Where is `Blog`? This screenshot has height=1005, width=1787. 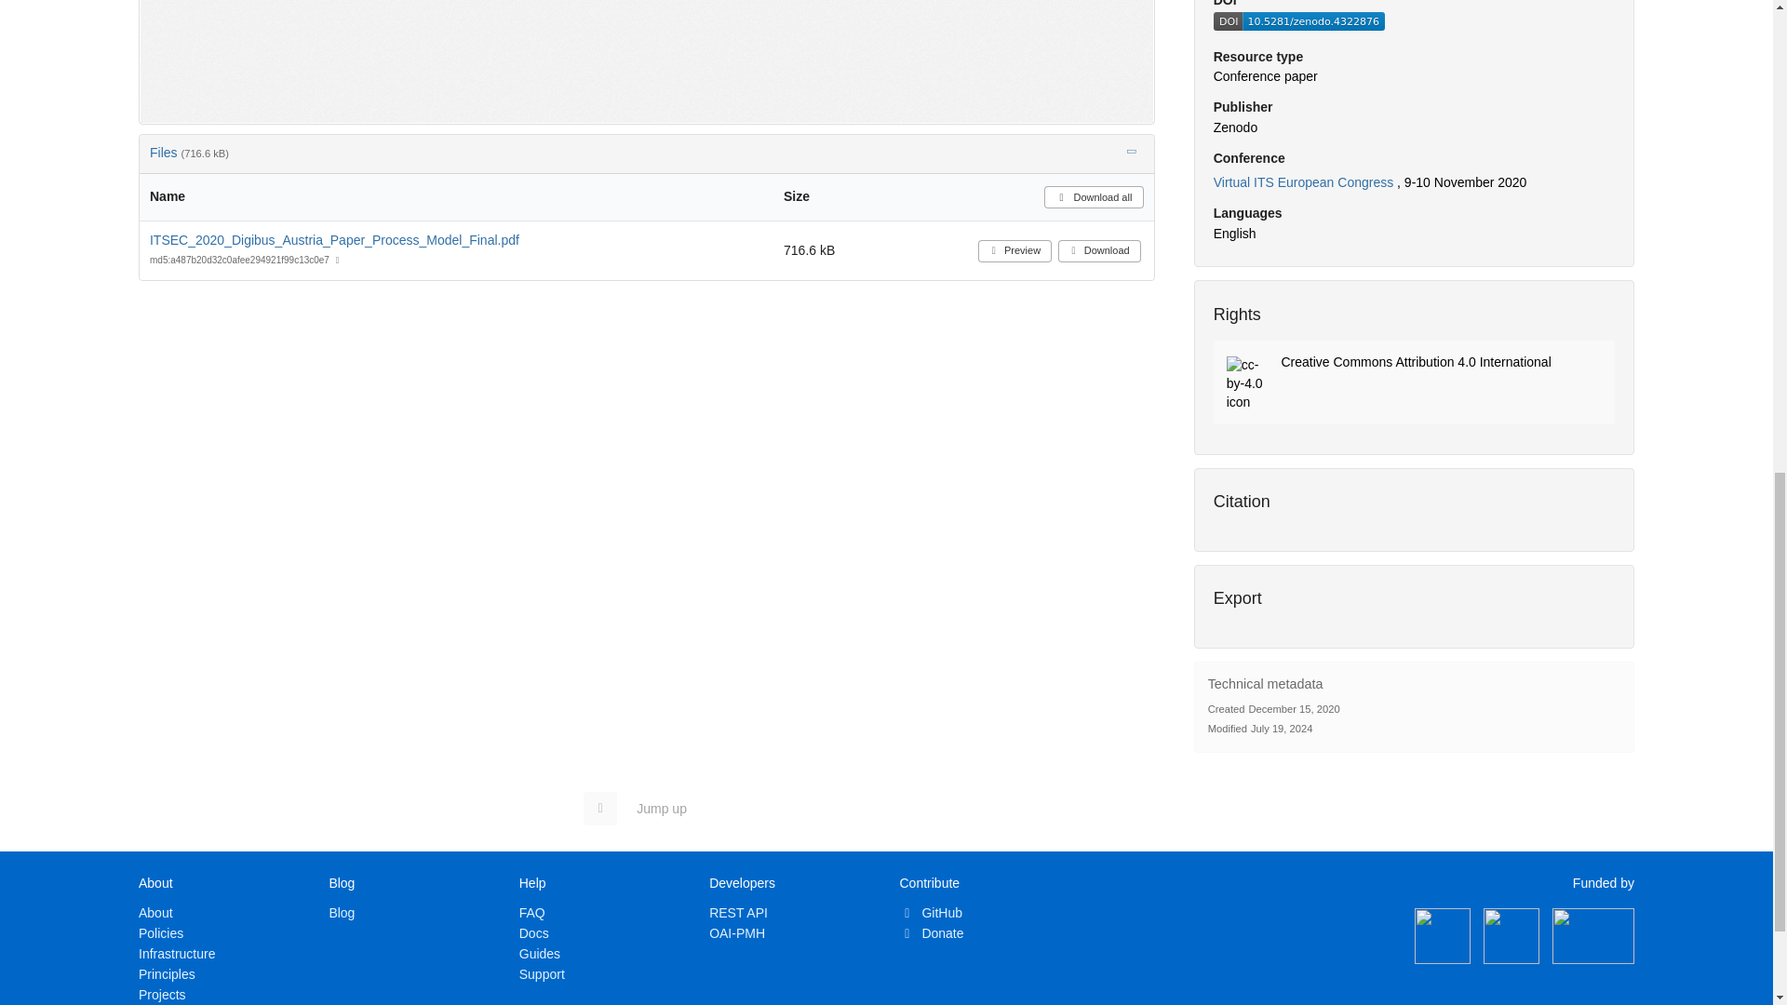 Blog is located at coordinates (341, 913).